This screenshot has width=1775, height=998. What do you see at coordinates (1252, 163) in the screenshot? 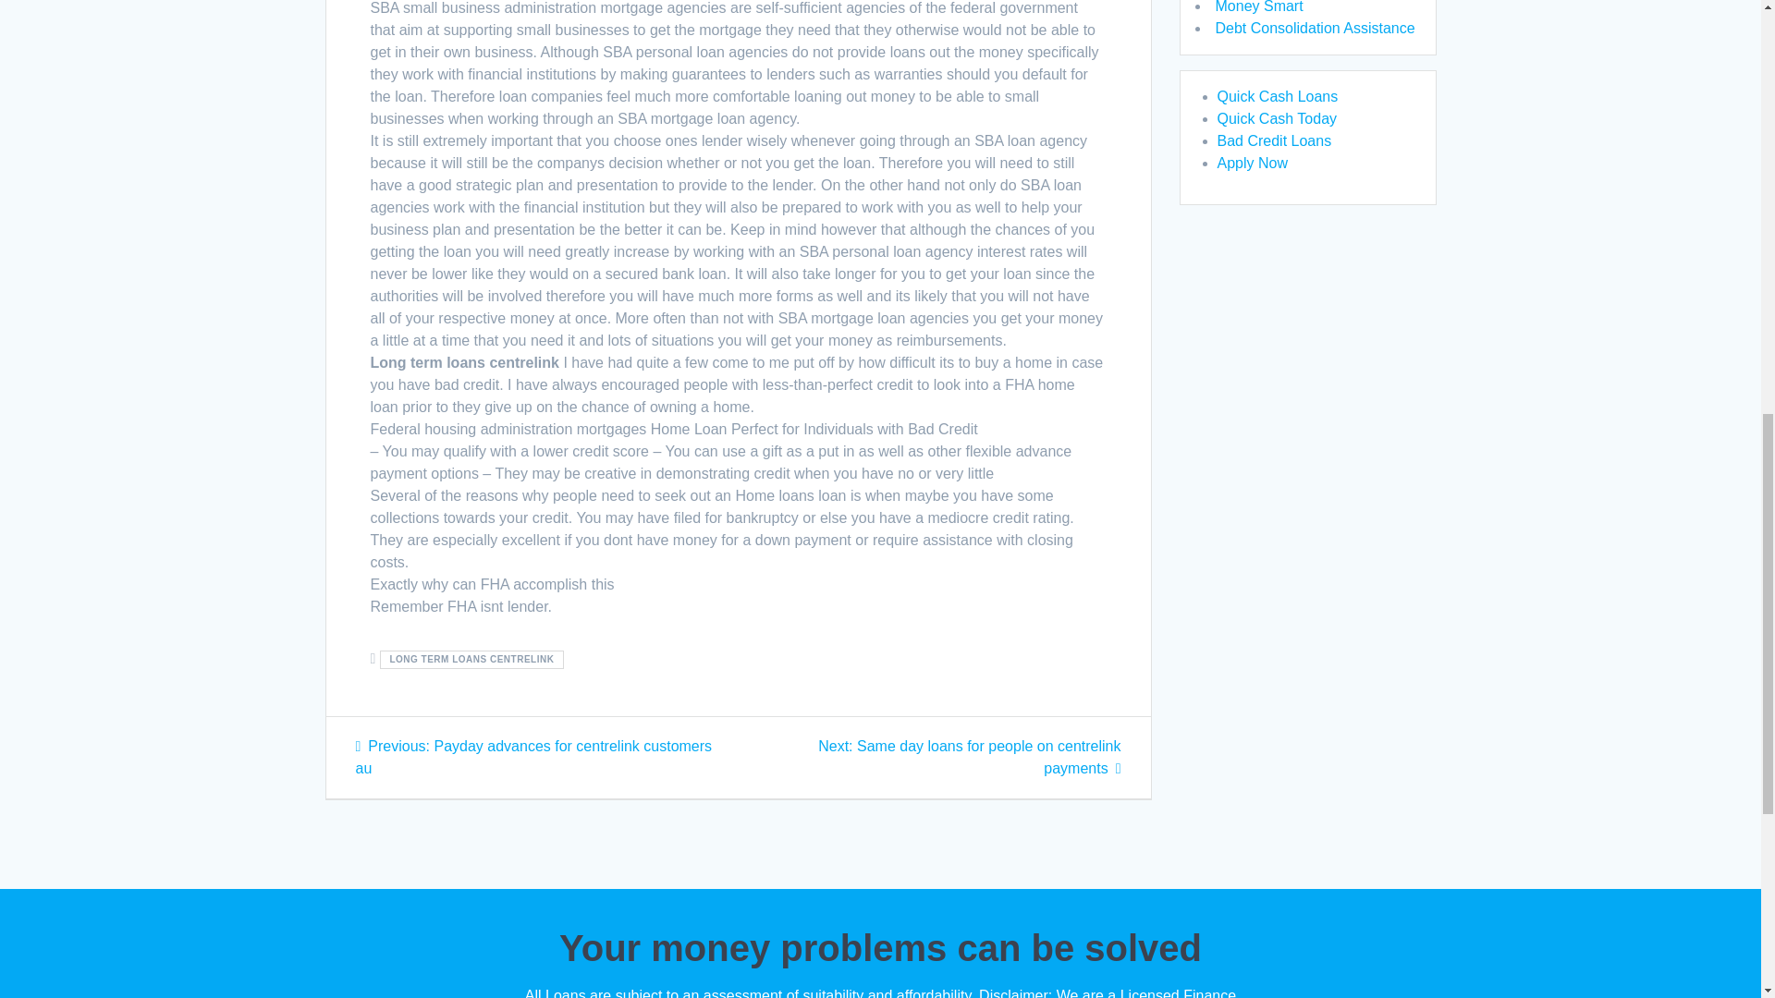
I see `Apply Now` at bounding box center [1252, 163].